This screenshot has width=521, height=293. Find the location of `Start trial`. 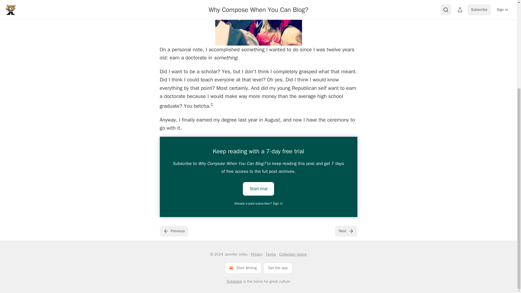

Start trial is located at coordinates (258, 188).